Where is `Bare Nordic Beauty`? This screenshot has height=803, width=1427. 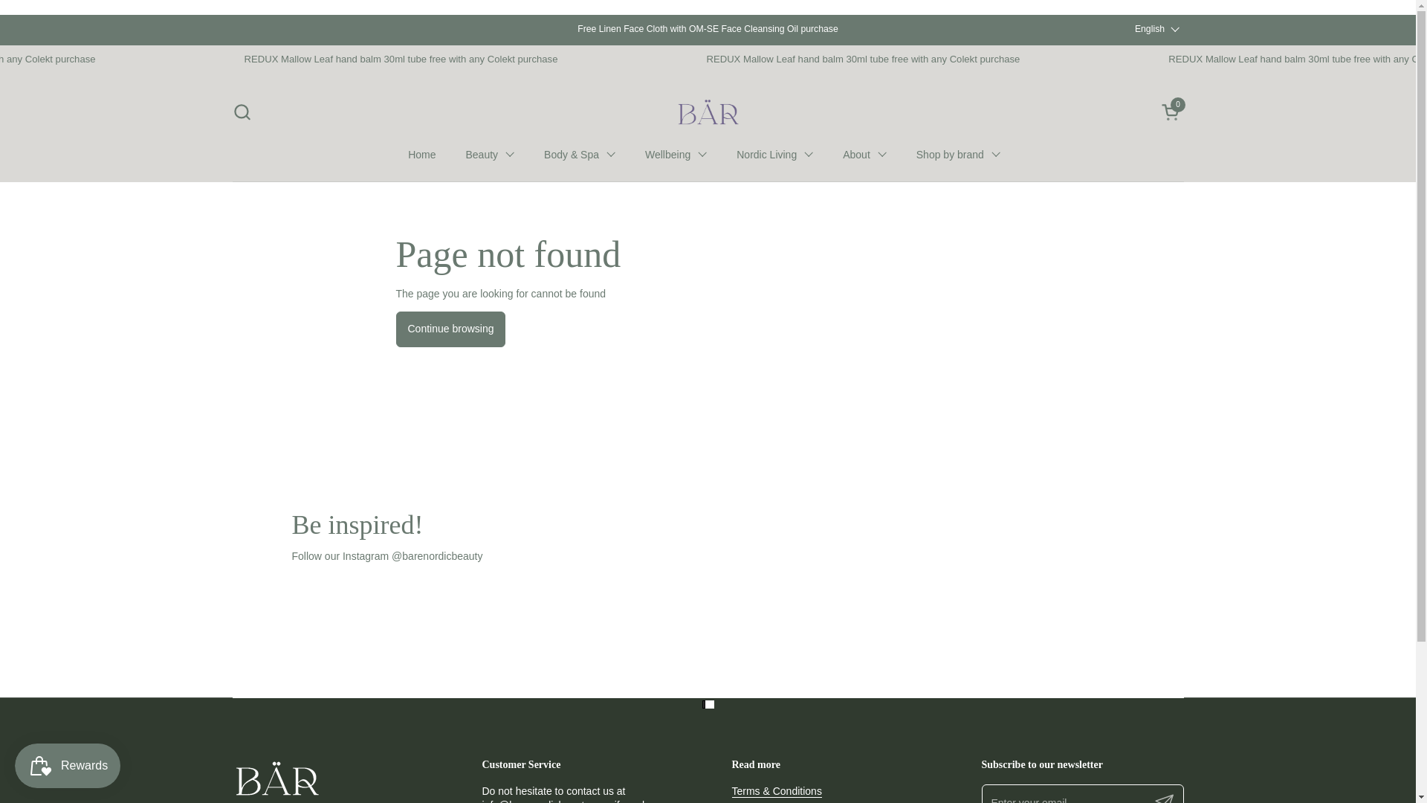 Bare Nordic Beauty is located at coordinates (490, 155).